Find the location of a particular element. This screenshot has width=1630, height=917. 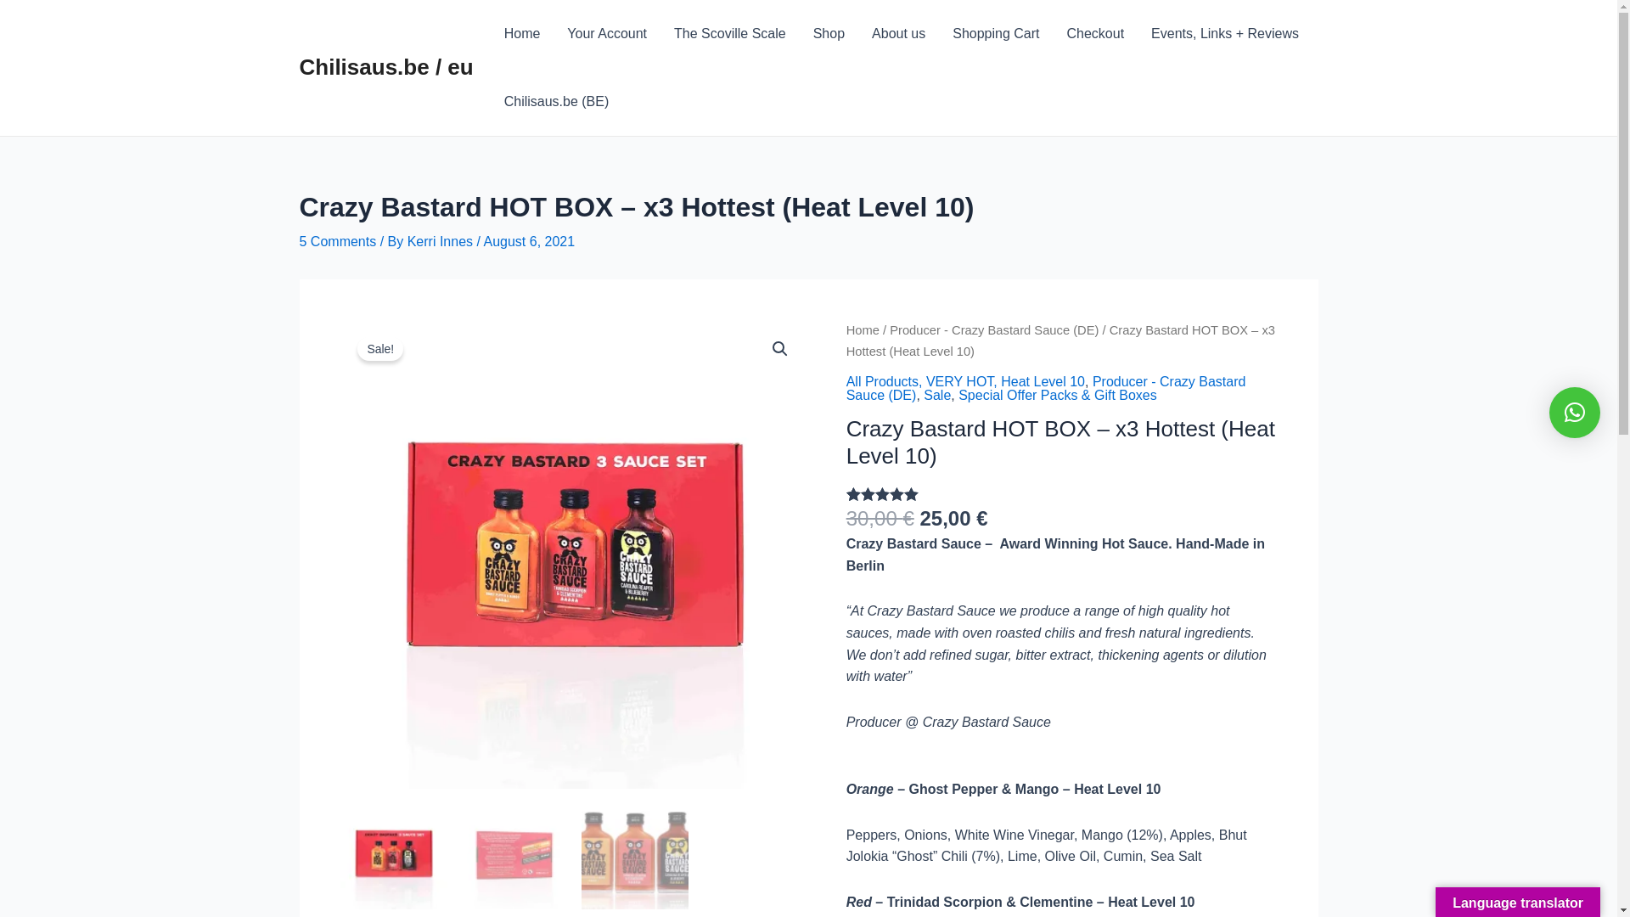

Checkout is located at coordinates (1096, 34).